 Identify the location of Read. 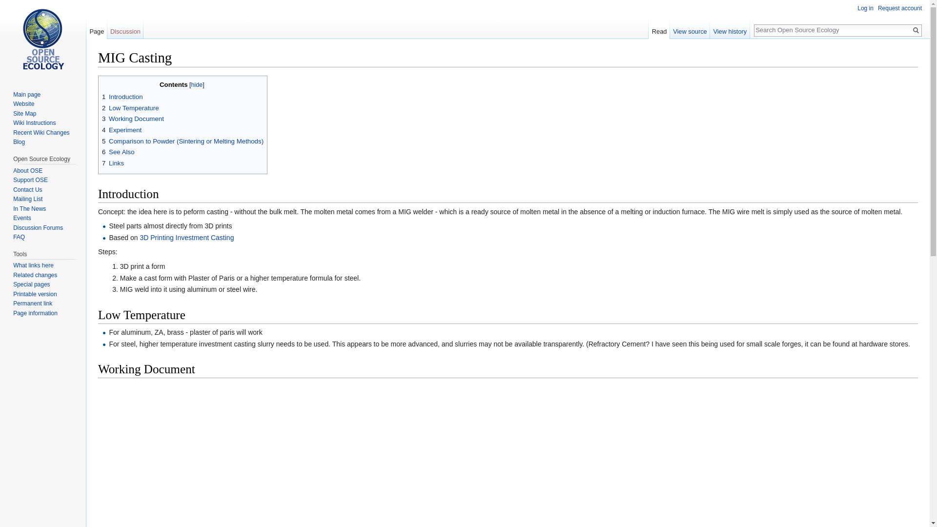
(659, 29).